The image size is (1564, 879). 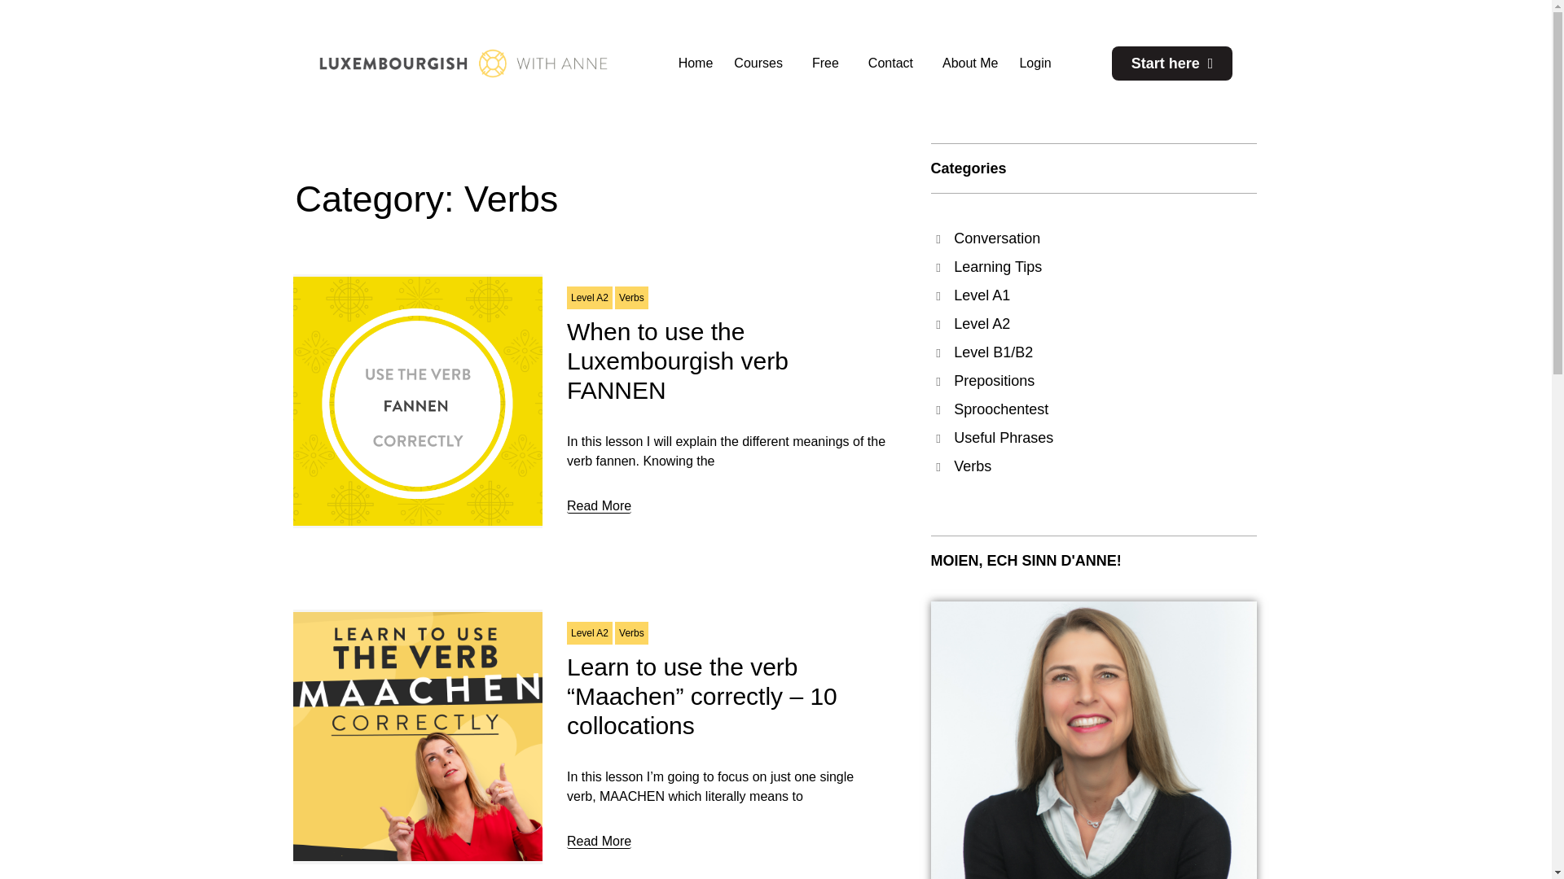 What do you see at coordinates (894, 63) in the screenshot?
I see `Contact` at bounding box center [894, 63].